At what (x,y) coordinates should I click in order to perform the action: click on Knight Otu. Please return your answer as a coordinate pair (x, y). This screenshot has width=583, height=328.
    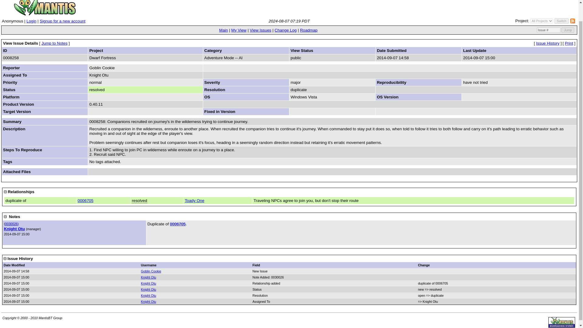
    Looking at the image, I should click on (148, 295).